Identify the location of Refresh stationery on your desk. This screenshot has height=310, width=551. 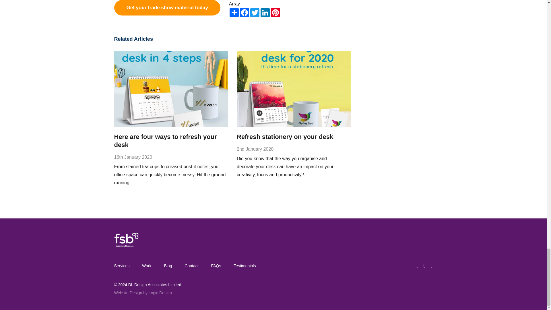
(285, 137).